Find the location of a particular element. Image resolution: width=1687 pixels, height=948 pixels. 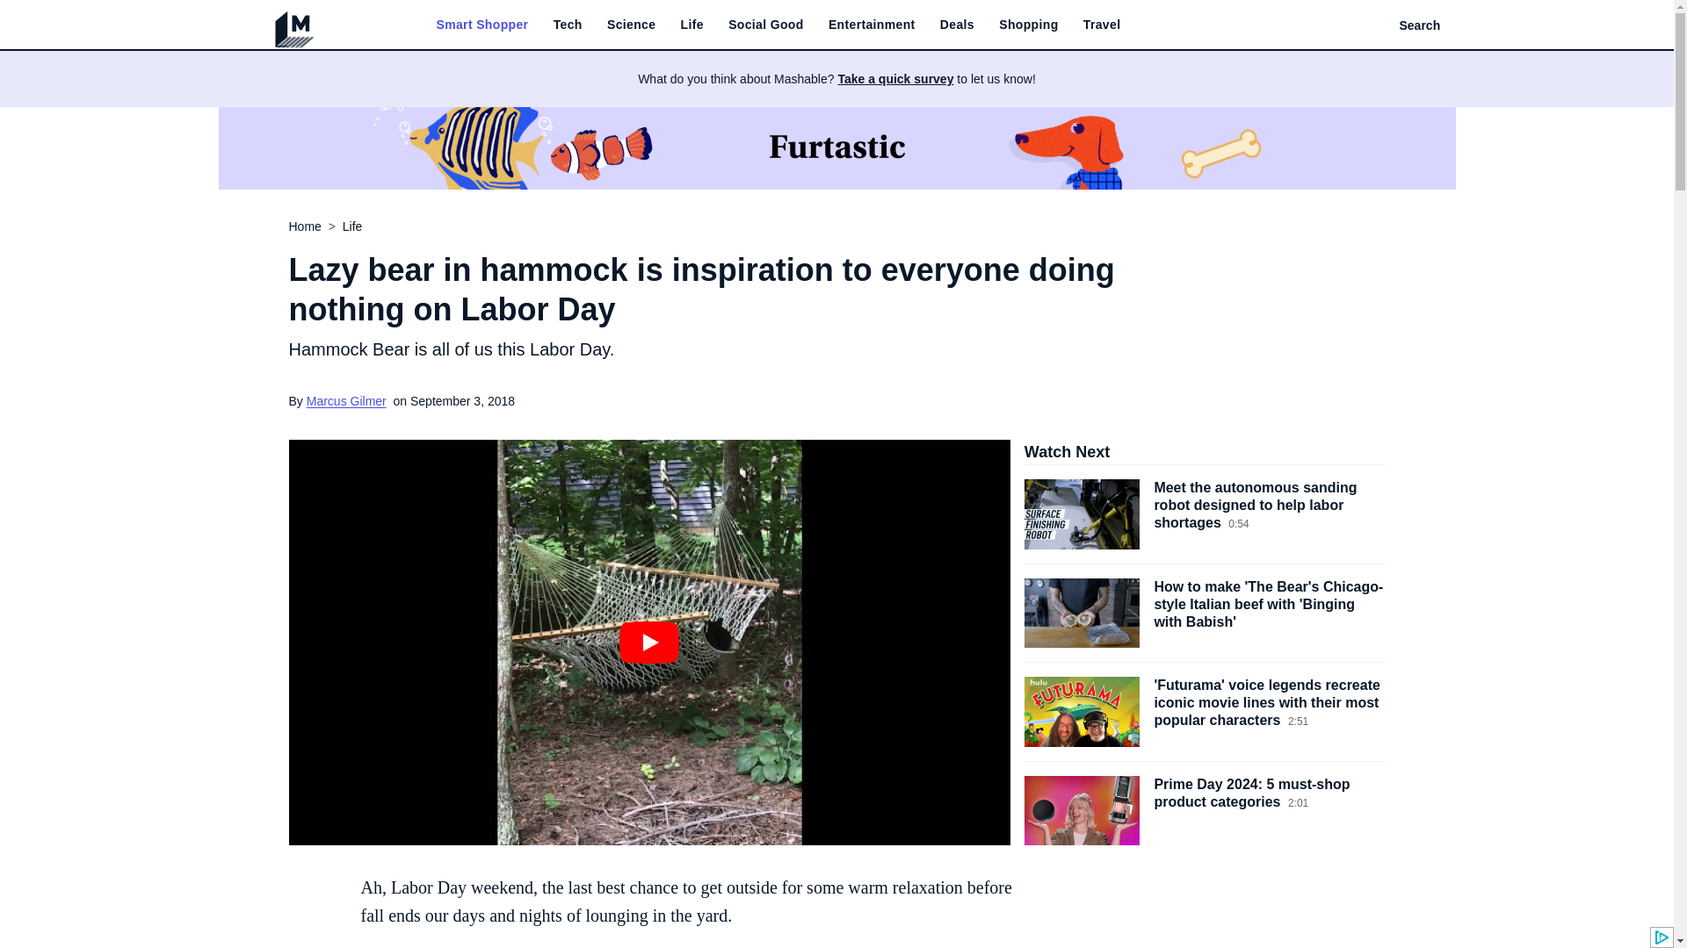

Tech is located at coordinates (568, 25).